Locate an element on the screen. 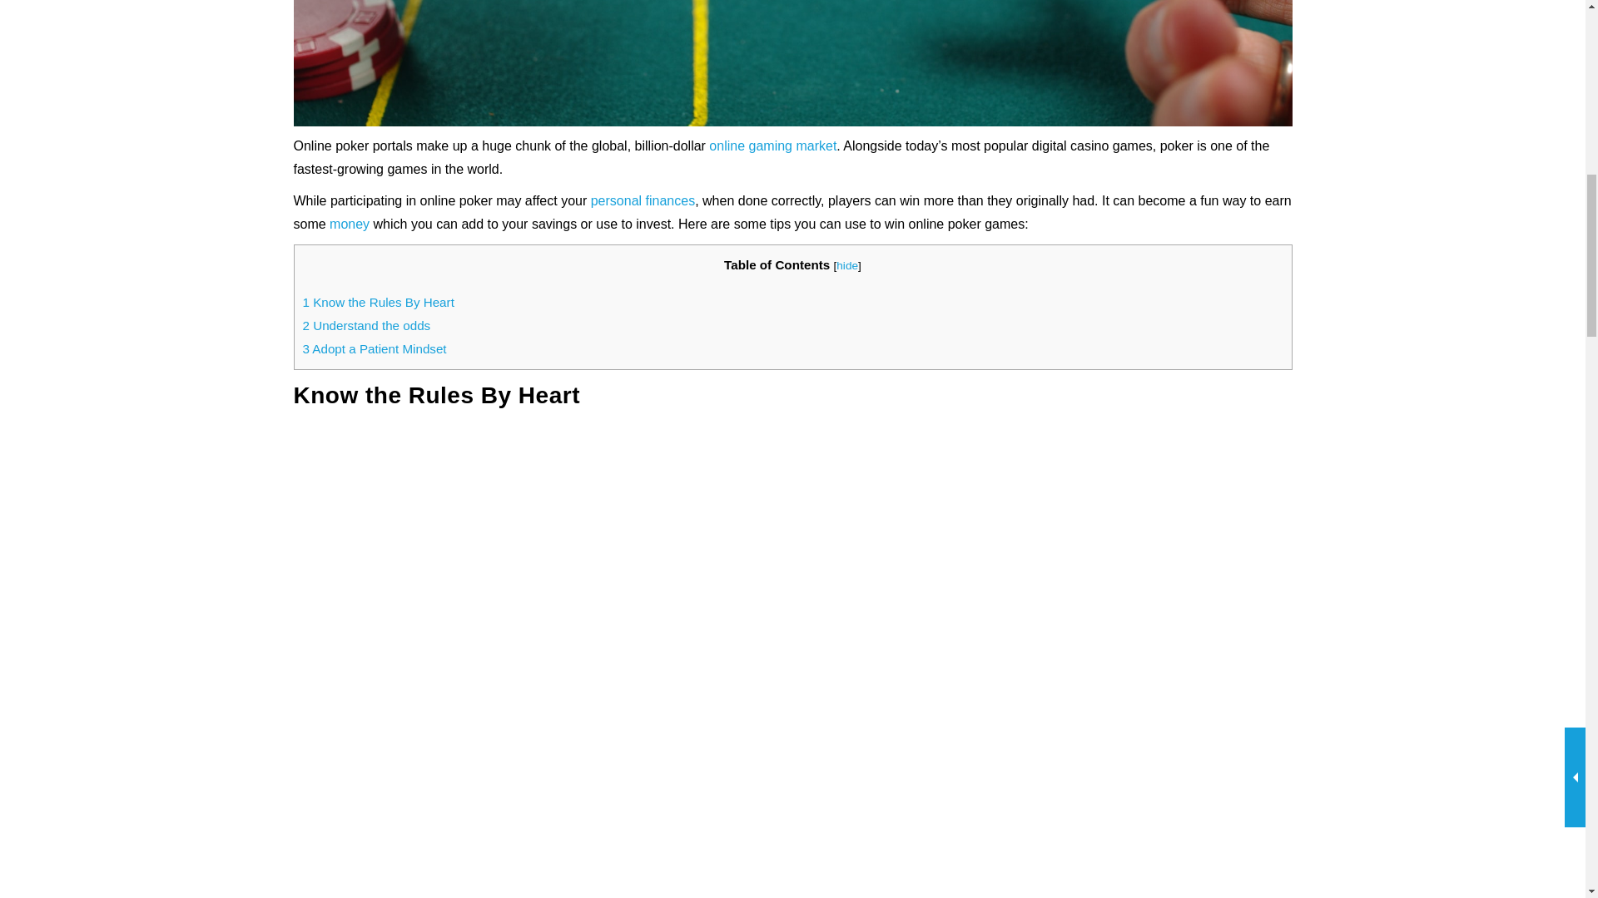 This screenshot has width=1598, height=898. online gaming market is located at coordinates (772, 146).